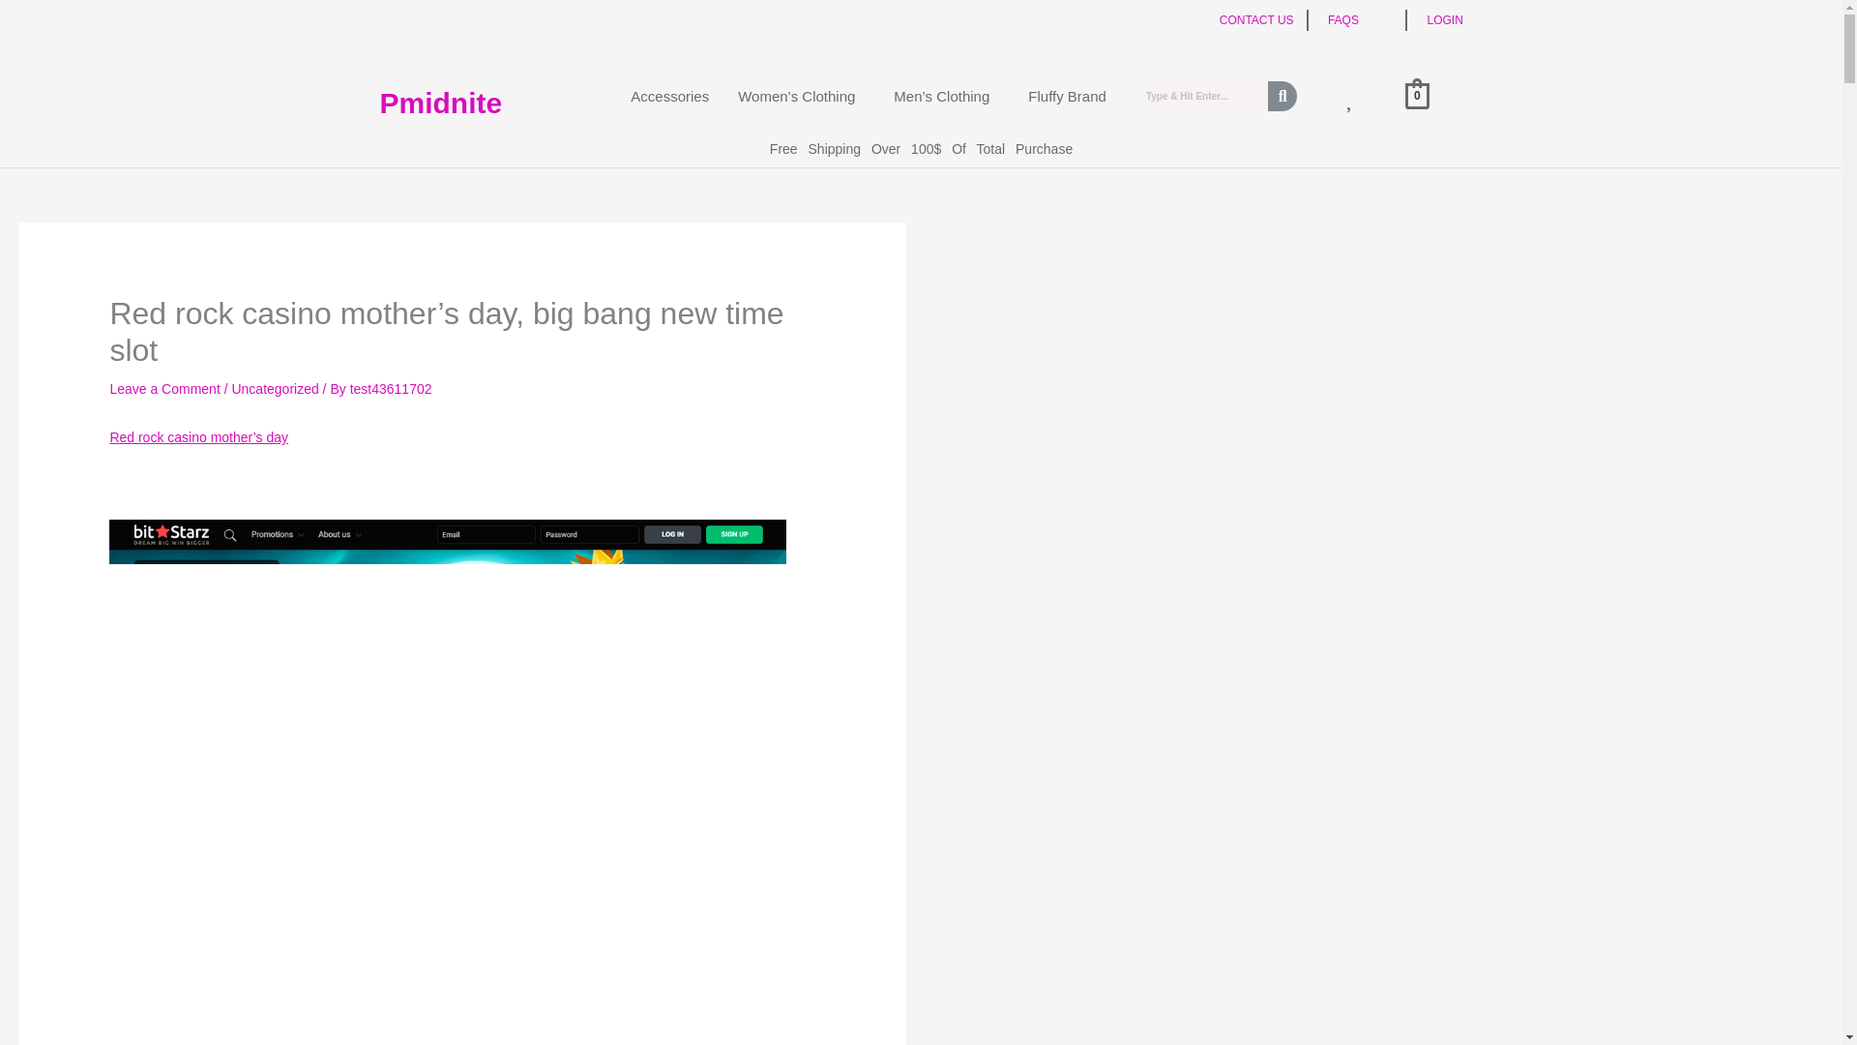 This screenshot has height=1045, width=1857. What do you see at coordinates (391, 389) in the screenshot?
I see `test43611702` at bounding box center [391, 389].